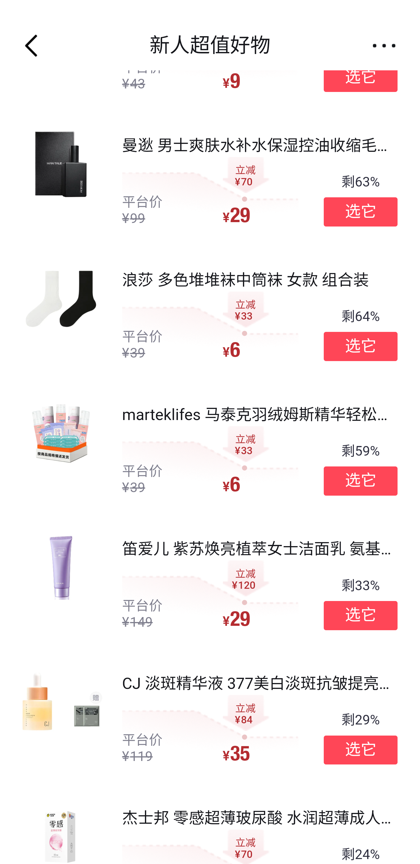 The height and width of the screenshot is (864, 420). I want to click on 选它, so click(360, 750).